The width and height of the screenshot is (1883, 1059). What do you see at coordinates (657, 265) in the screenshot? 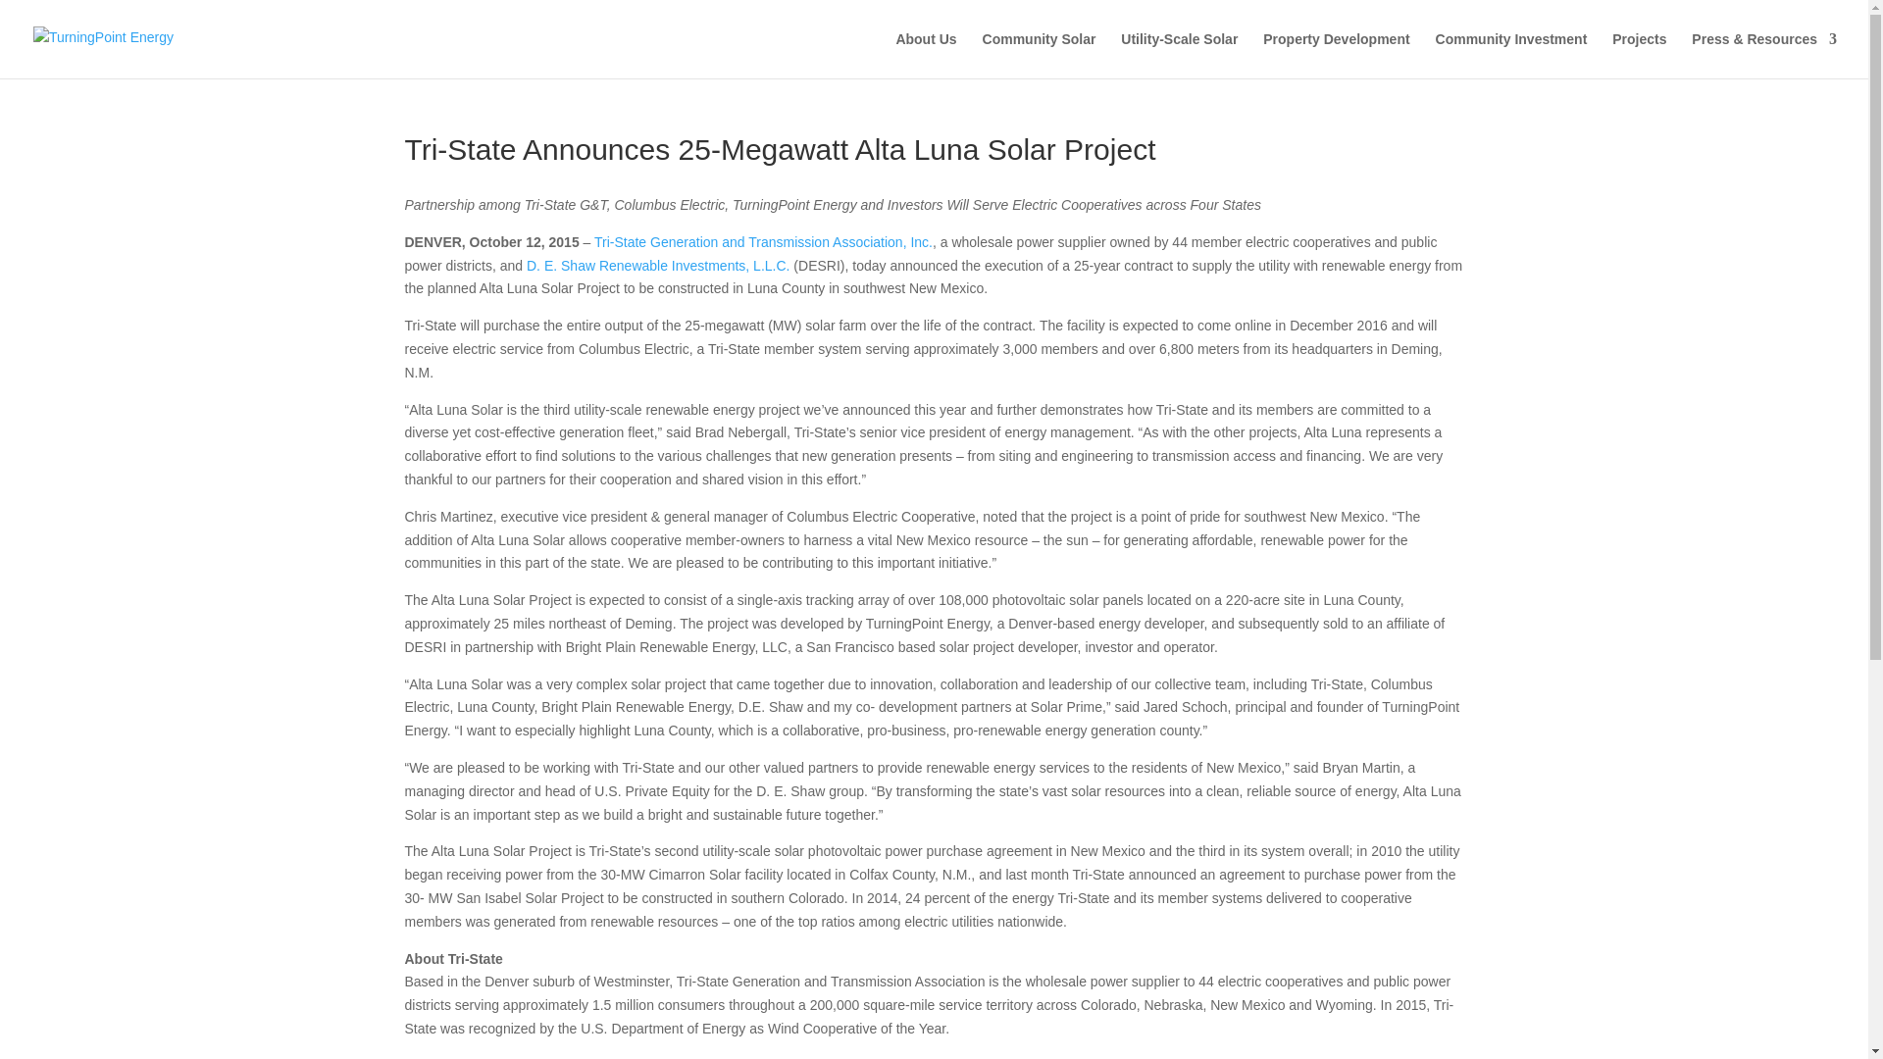
I see `D. E. Shaw Renewable Investments, L.L.C.` at bounding box center [657, 265].